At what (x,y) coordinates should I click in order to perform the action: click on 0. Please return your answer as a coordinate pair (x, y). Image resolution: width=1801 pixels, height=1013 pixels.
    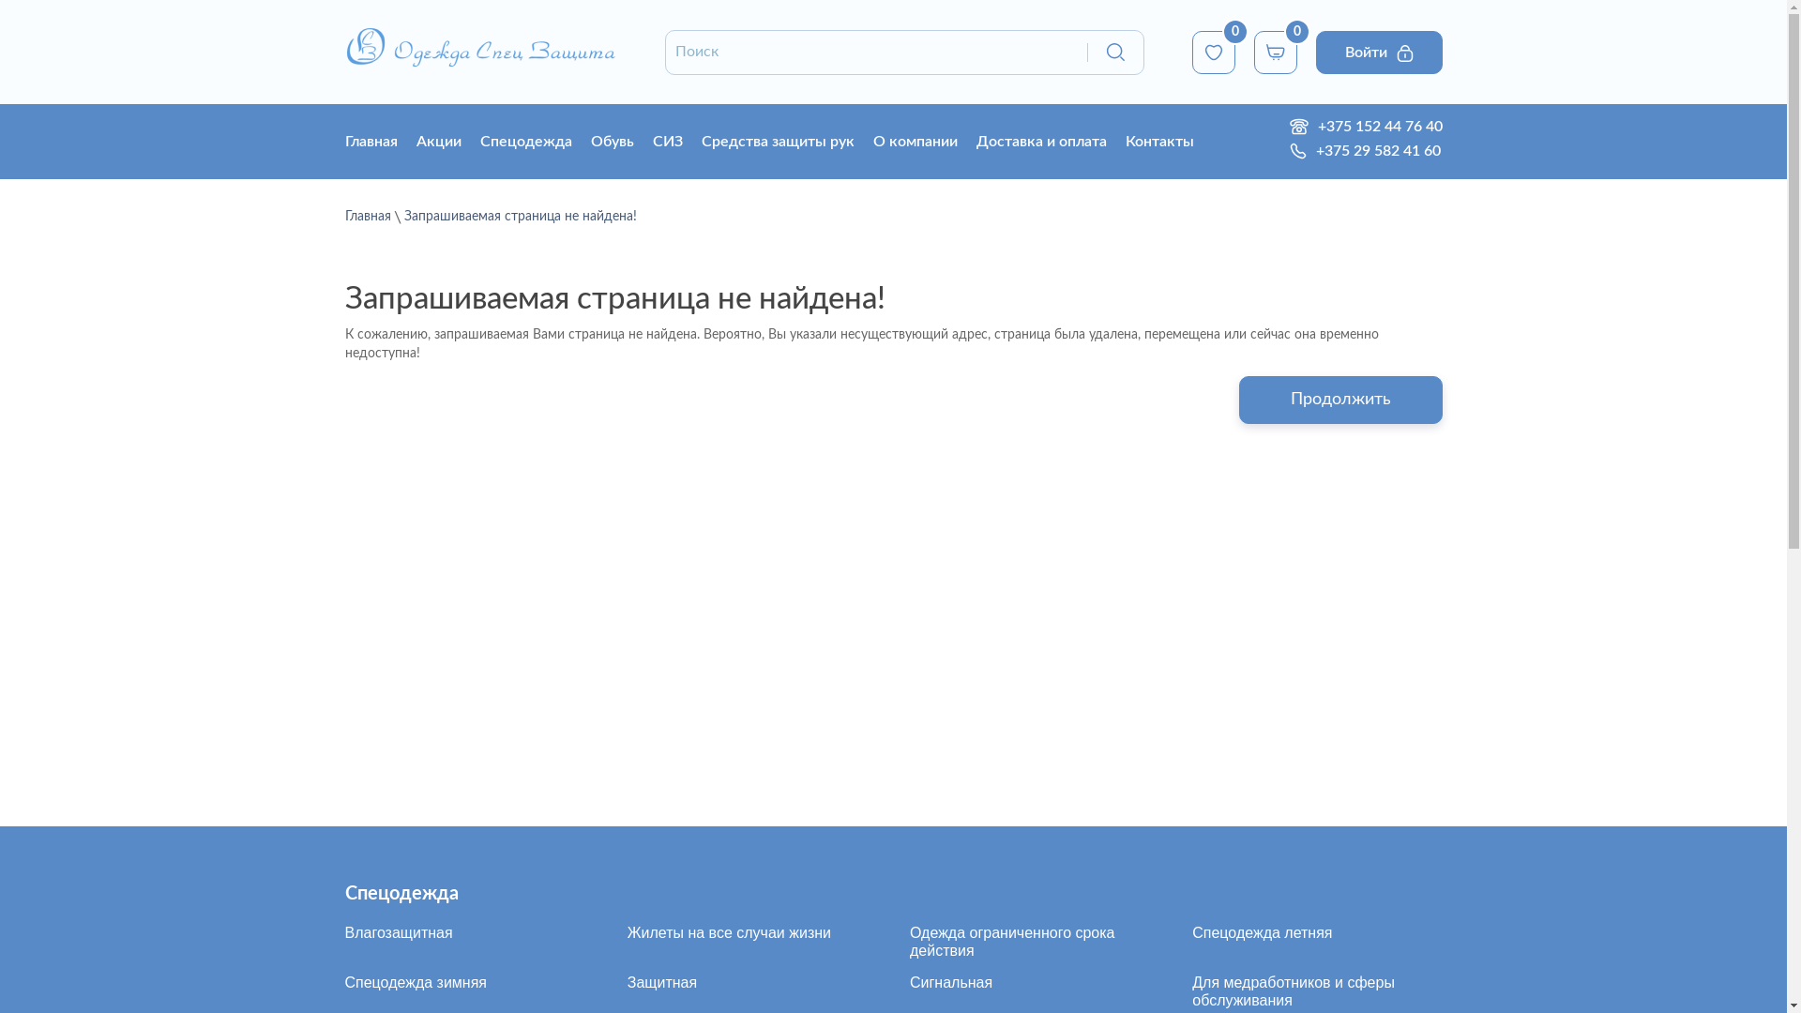
    Looking at the image, I should click on (1213, 51).